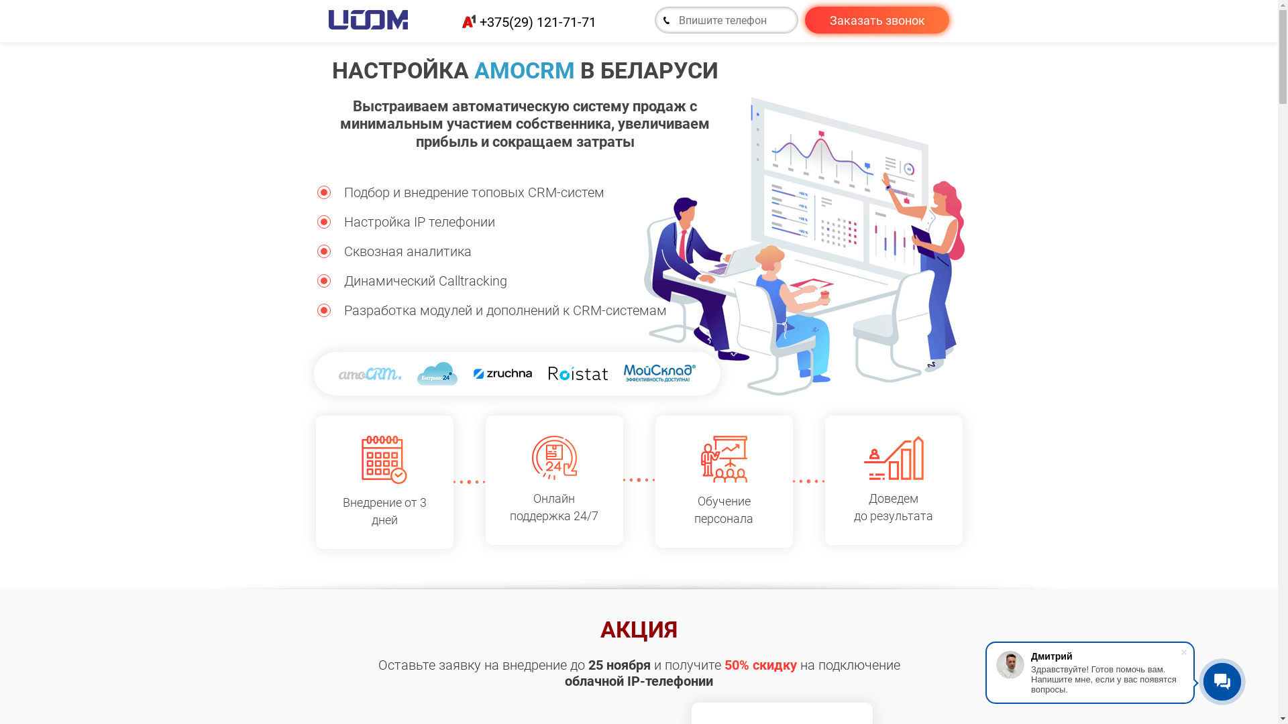 This screenshot has width=1288, height=724. What do you see at coordinates (538, 21) in the screenshot?
I see `+375(29) 121-71-71` at bounding box center [538, 21].